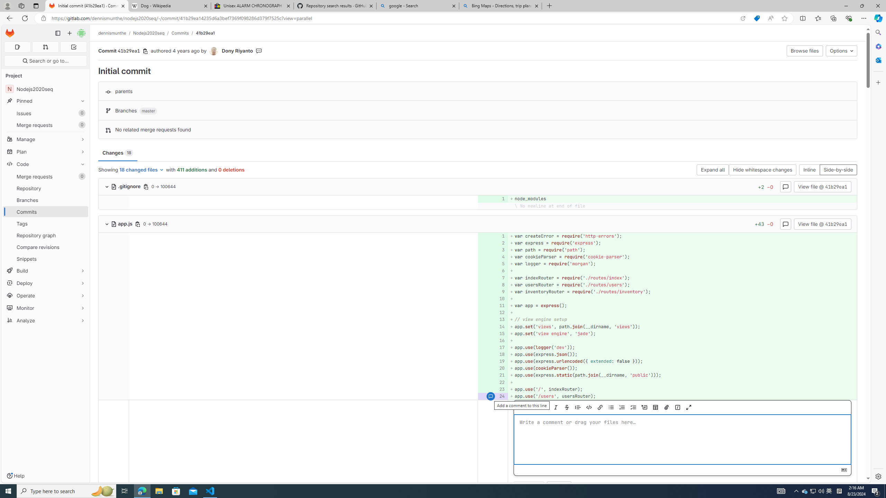 This screenshot has width=886, height=498. Describe the element at coordinates (206, 33) in the screenshot. I see `41b29ea1` at that location.